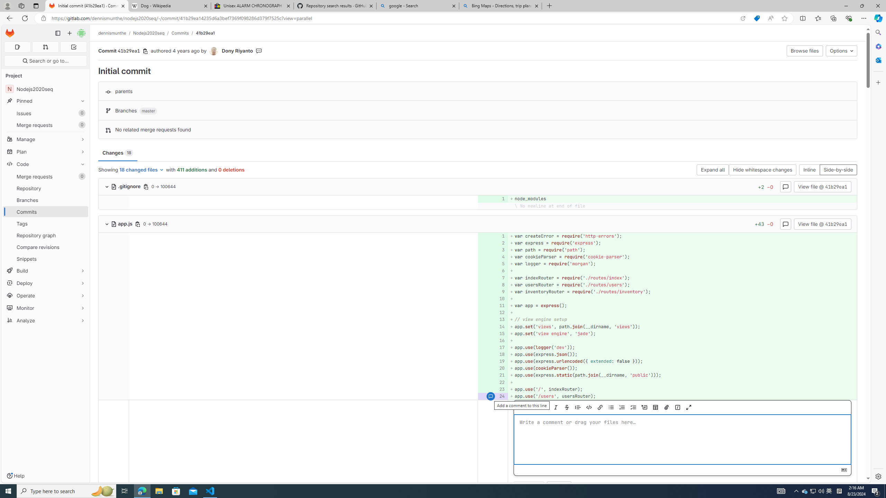 This screenshot has width=886, height=498. Describe the element at coordinates (206, 33) in the screenshot. I see `41b29ea1` at that location.